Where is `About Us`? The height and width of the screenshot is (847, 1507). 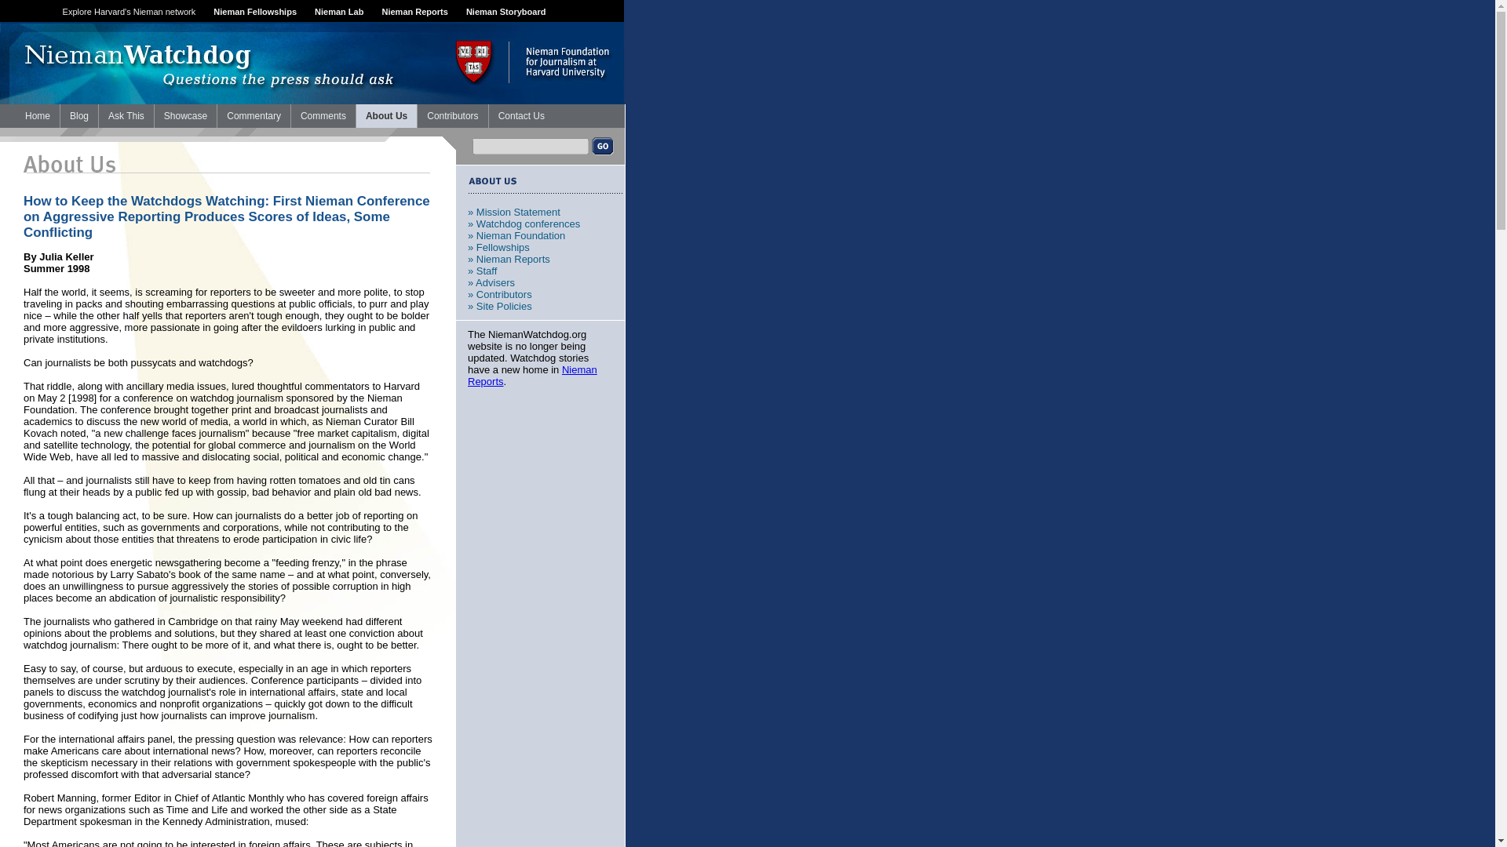
About Us is located at coordinates (386, 116).